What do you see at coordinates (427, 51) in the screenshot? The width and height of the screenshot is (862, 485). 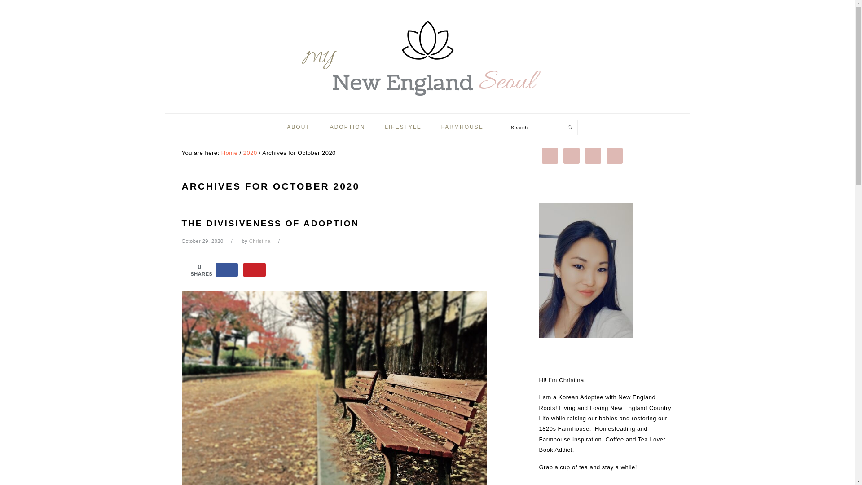 I see `My New England Seoul` at bounding box center [427, 51].